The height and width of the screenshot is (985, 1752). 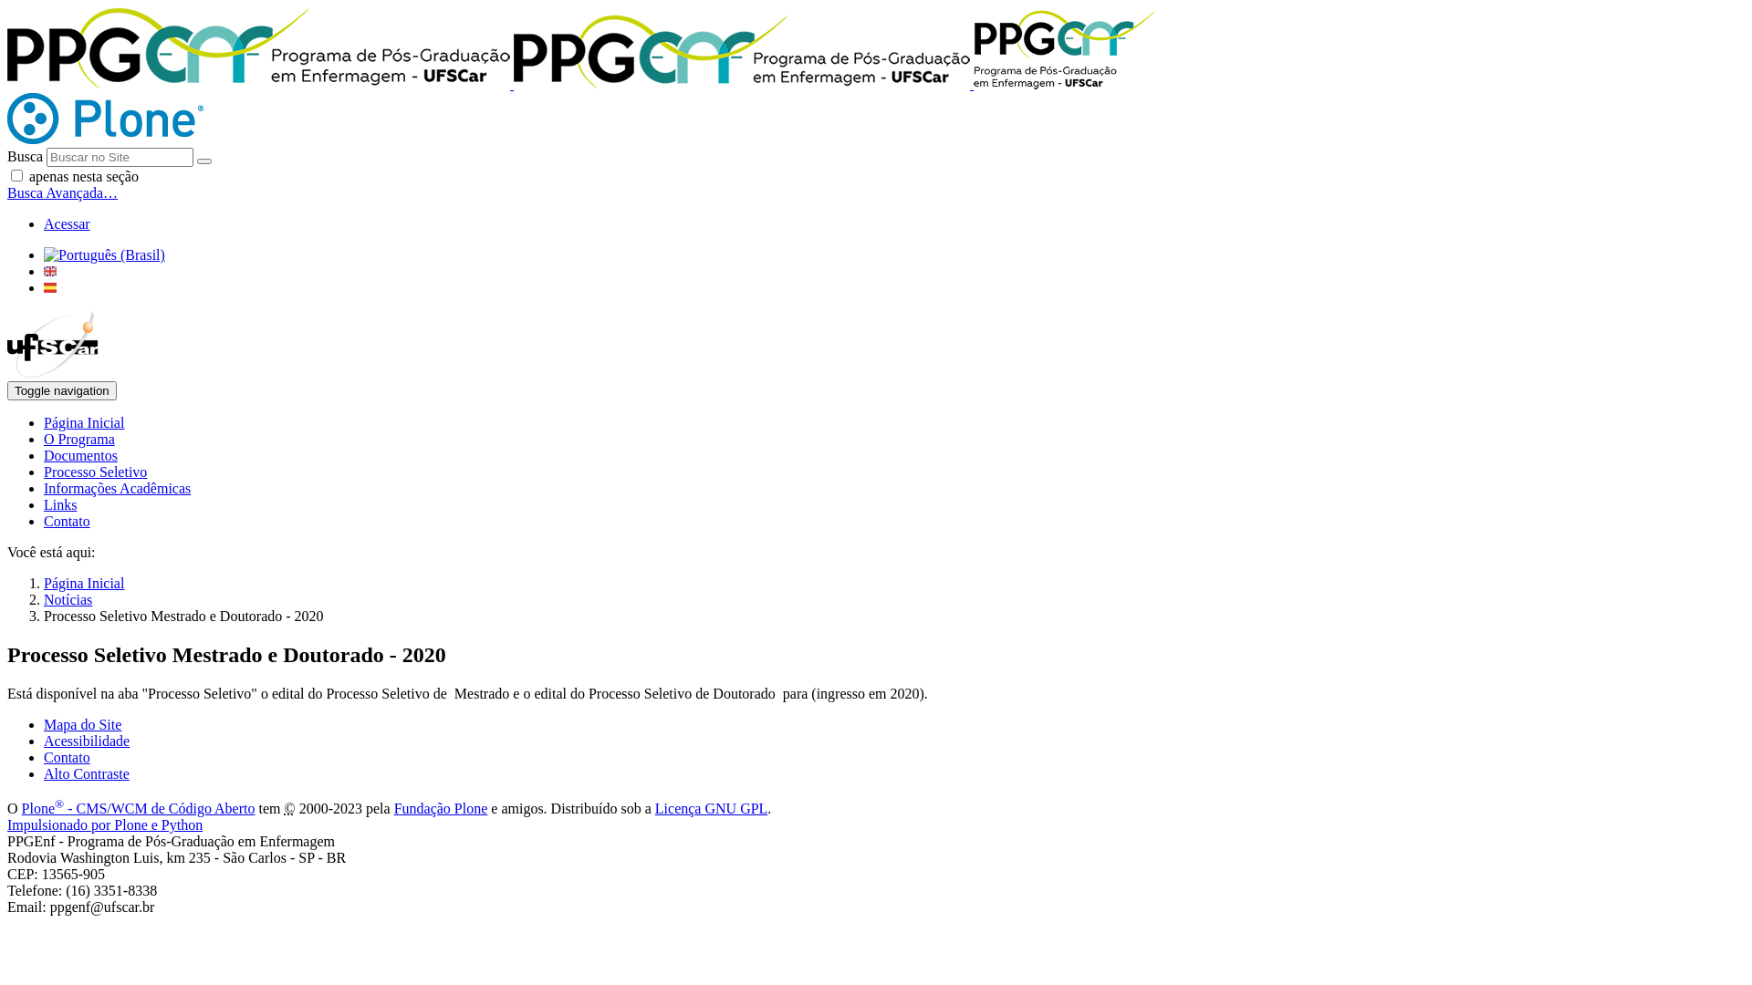 I want to click on PPGEnf, so click(x=259, y=48).